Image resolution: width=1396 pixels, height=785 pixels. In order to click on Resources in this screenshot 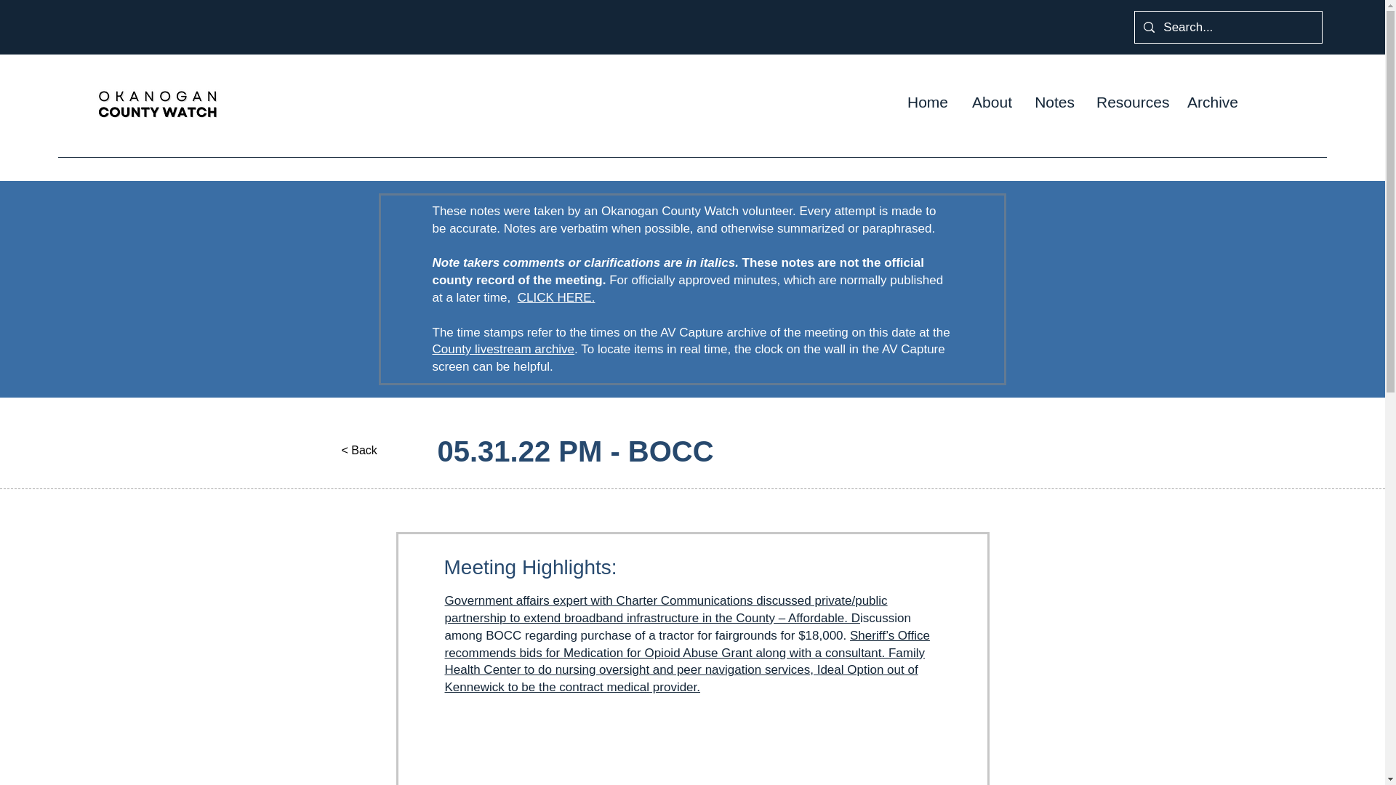, I will do `click(1131, 102)`.